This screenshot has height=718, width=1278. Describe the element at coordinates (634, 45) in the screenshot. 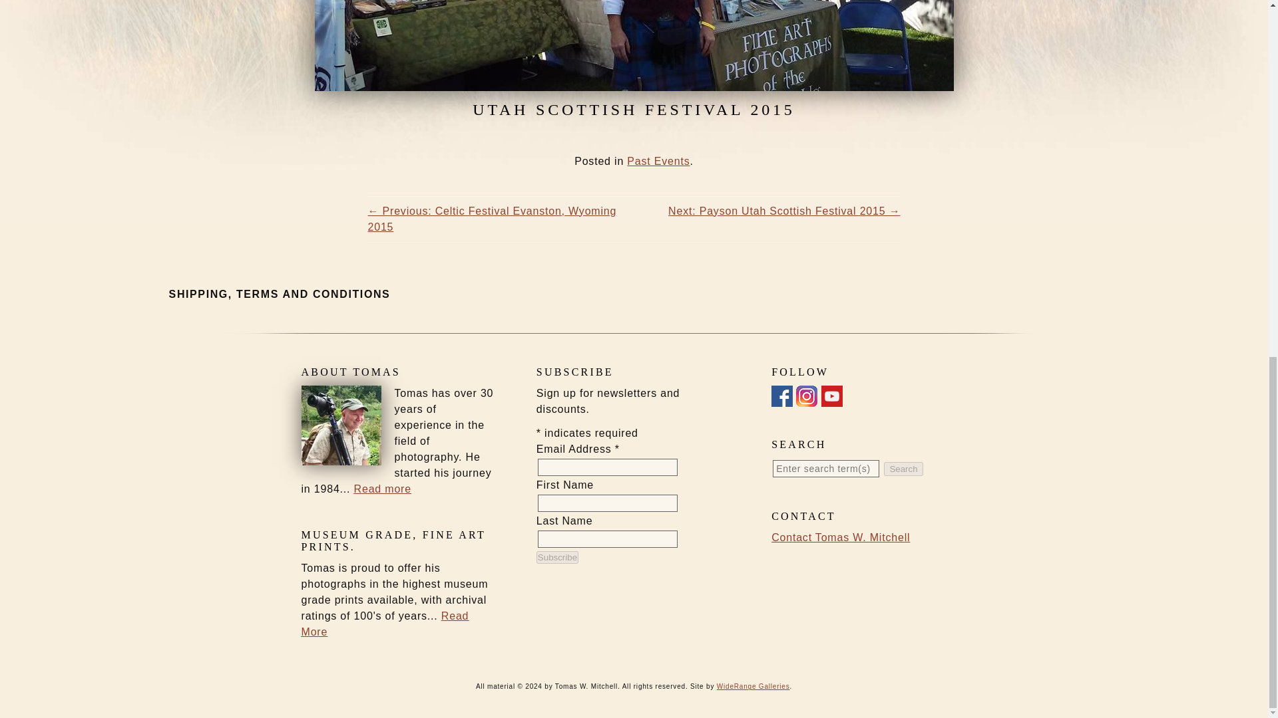

I see `Utah Scottish Festival 2015` at that location.